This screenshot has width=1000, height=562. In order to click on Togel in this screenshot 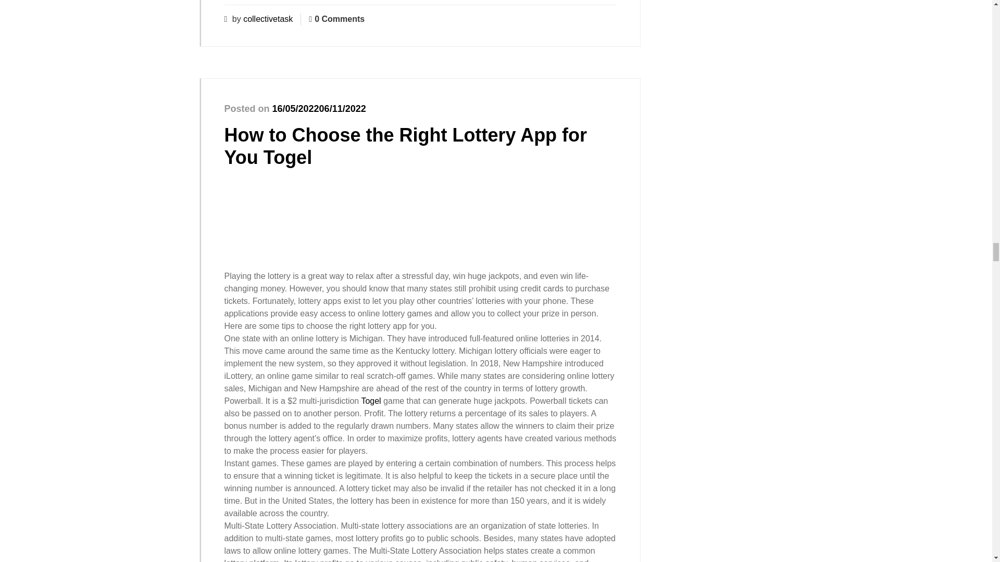, I will do `click(371, 401)`.